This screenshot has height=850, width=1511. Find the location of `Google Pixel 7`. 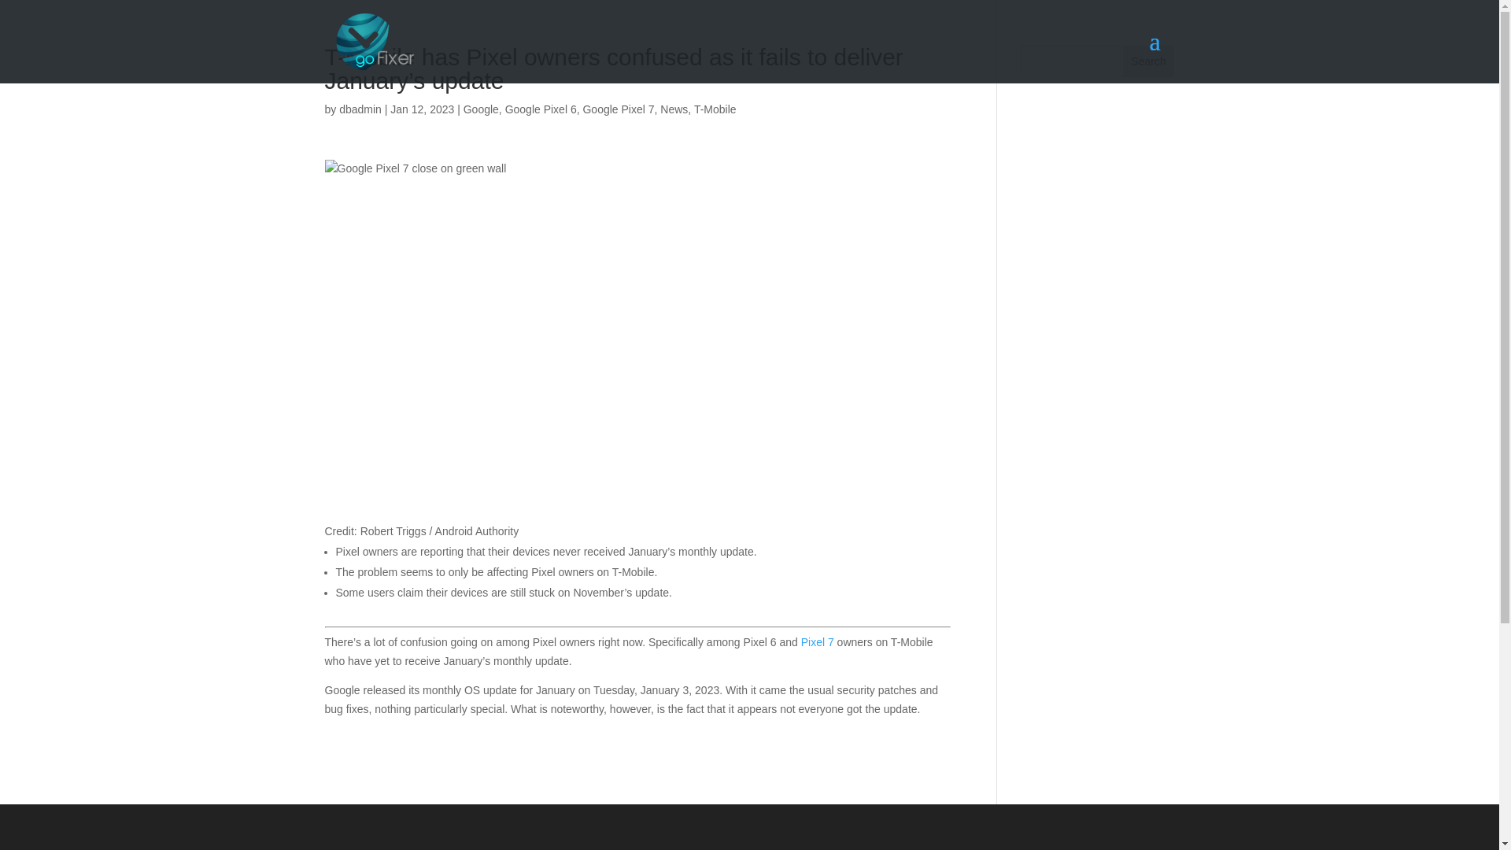

Google Pixel 7 is located at coordinates (618, 109).